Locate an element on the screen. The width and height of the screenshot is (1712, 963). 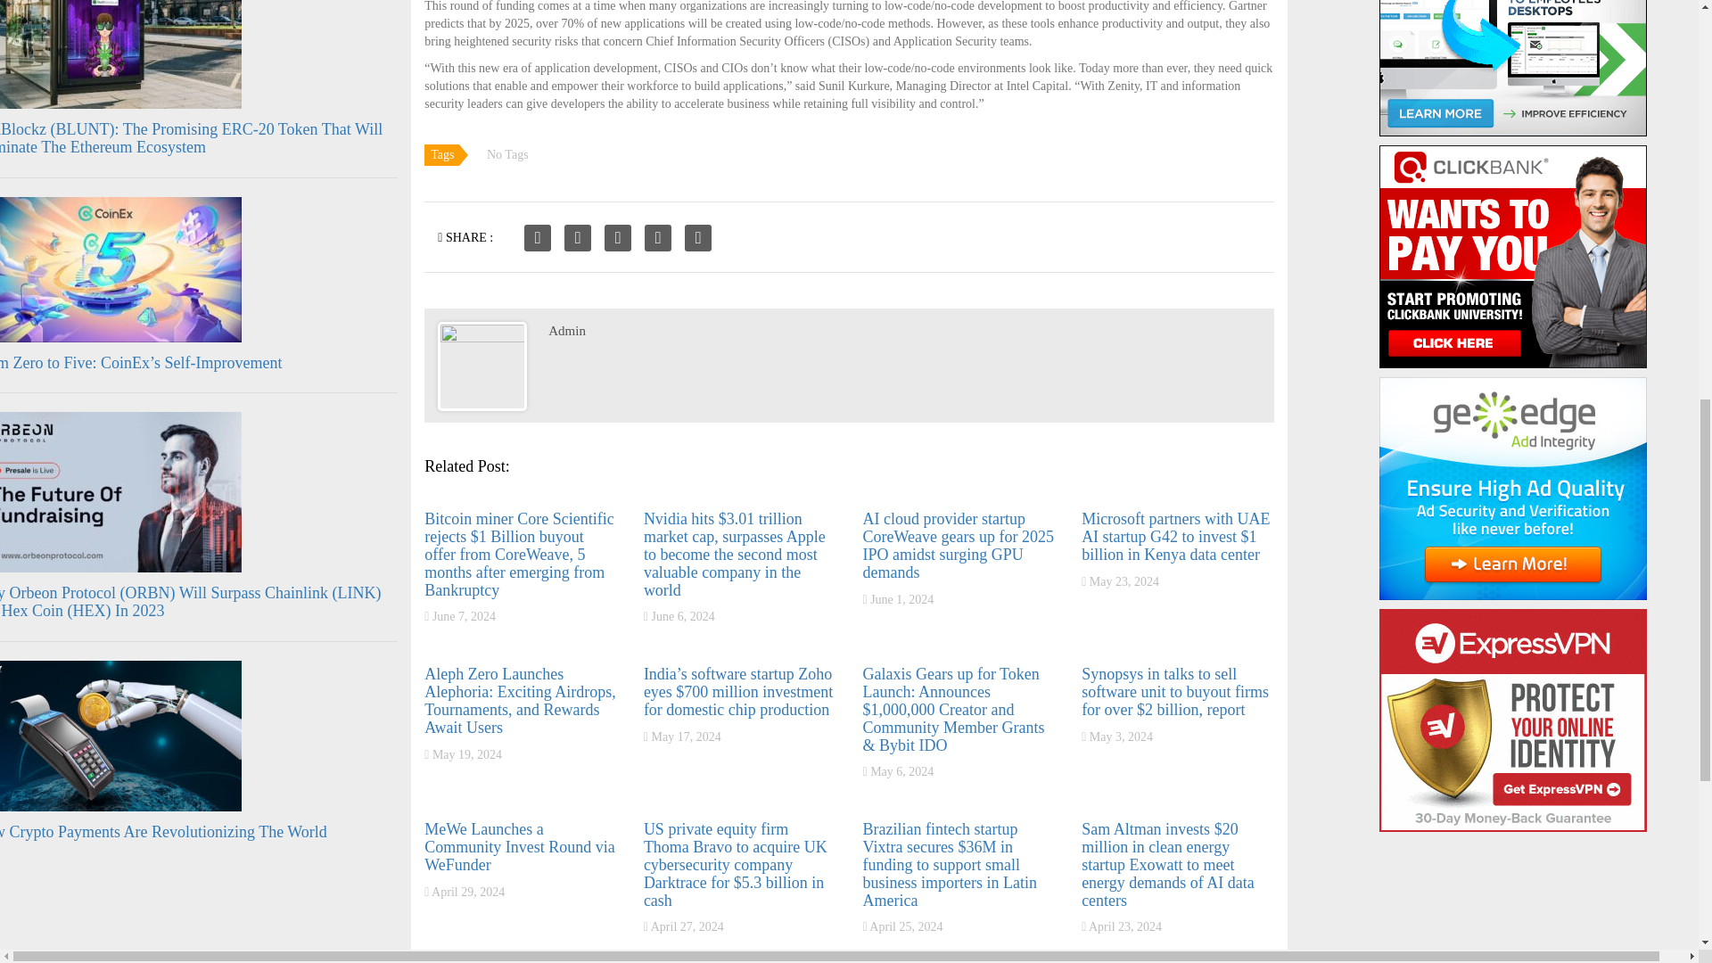
How Crypto Payments Are Revolutionizing The World is located at coordinates (163, 831).